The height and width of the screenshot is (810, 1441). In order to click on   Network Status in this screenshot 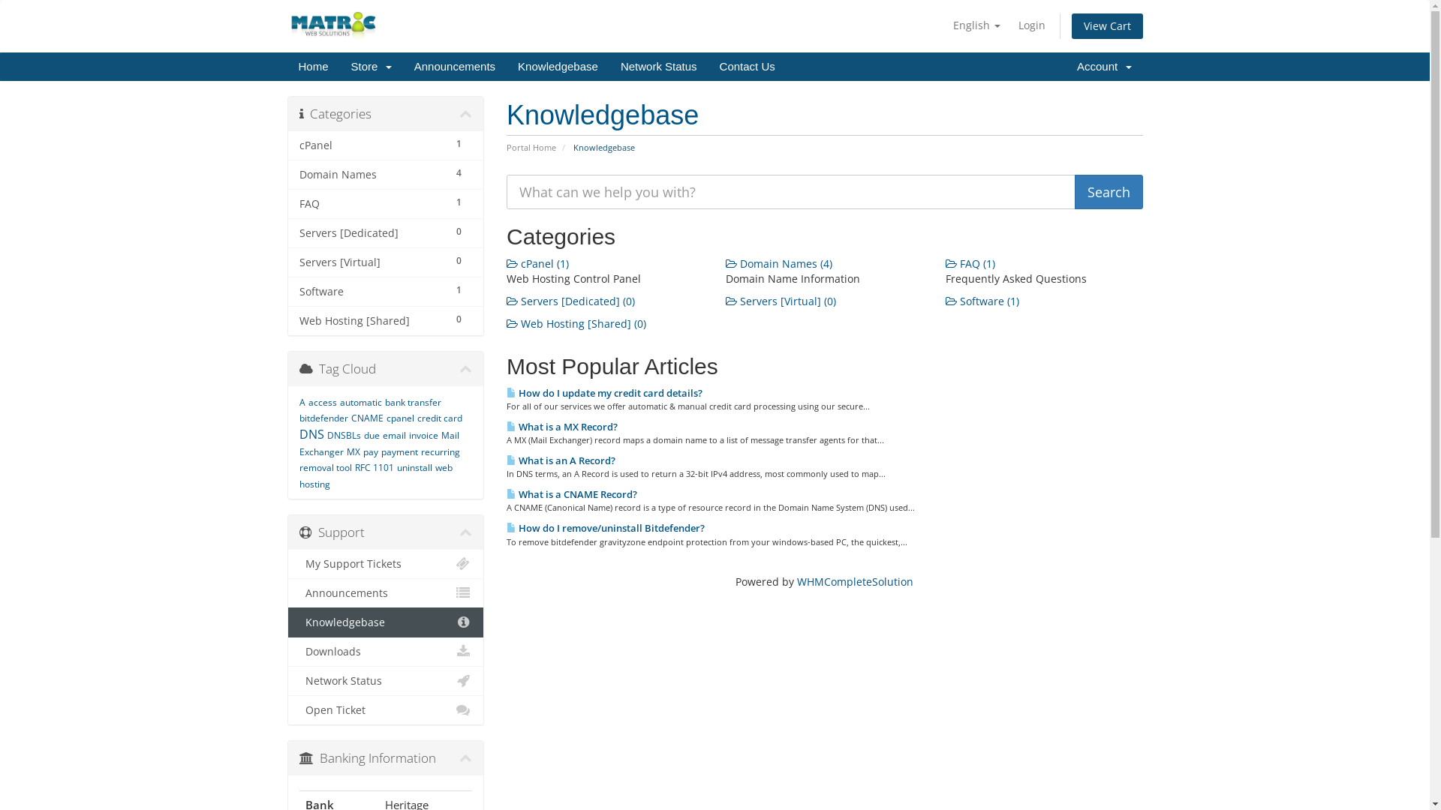, I will do `click(386, 681)`.